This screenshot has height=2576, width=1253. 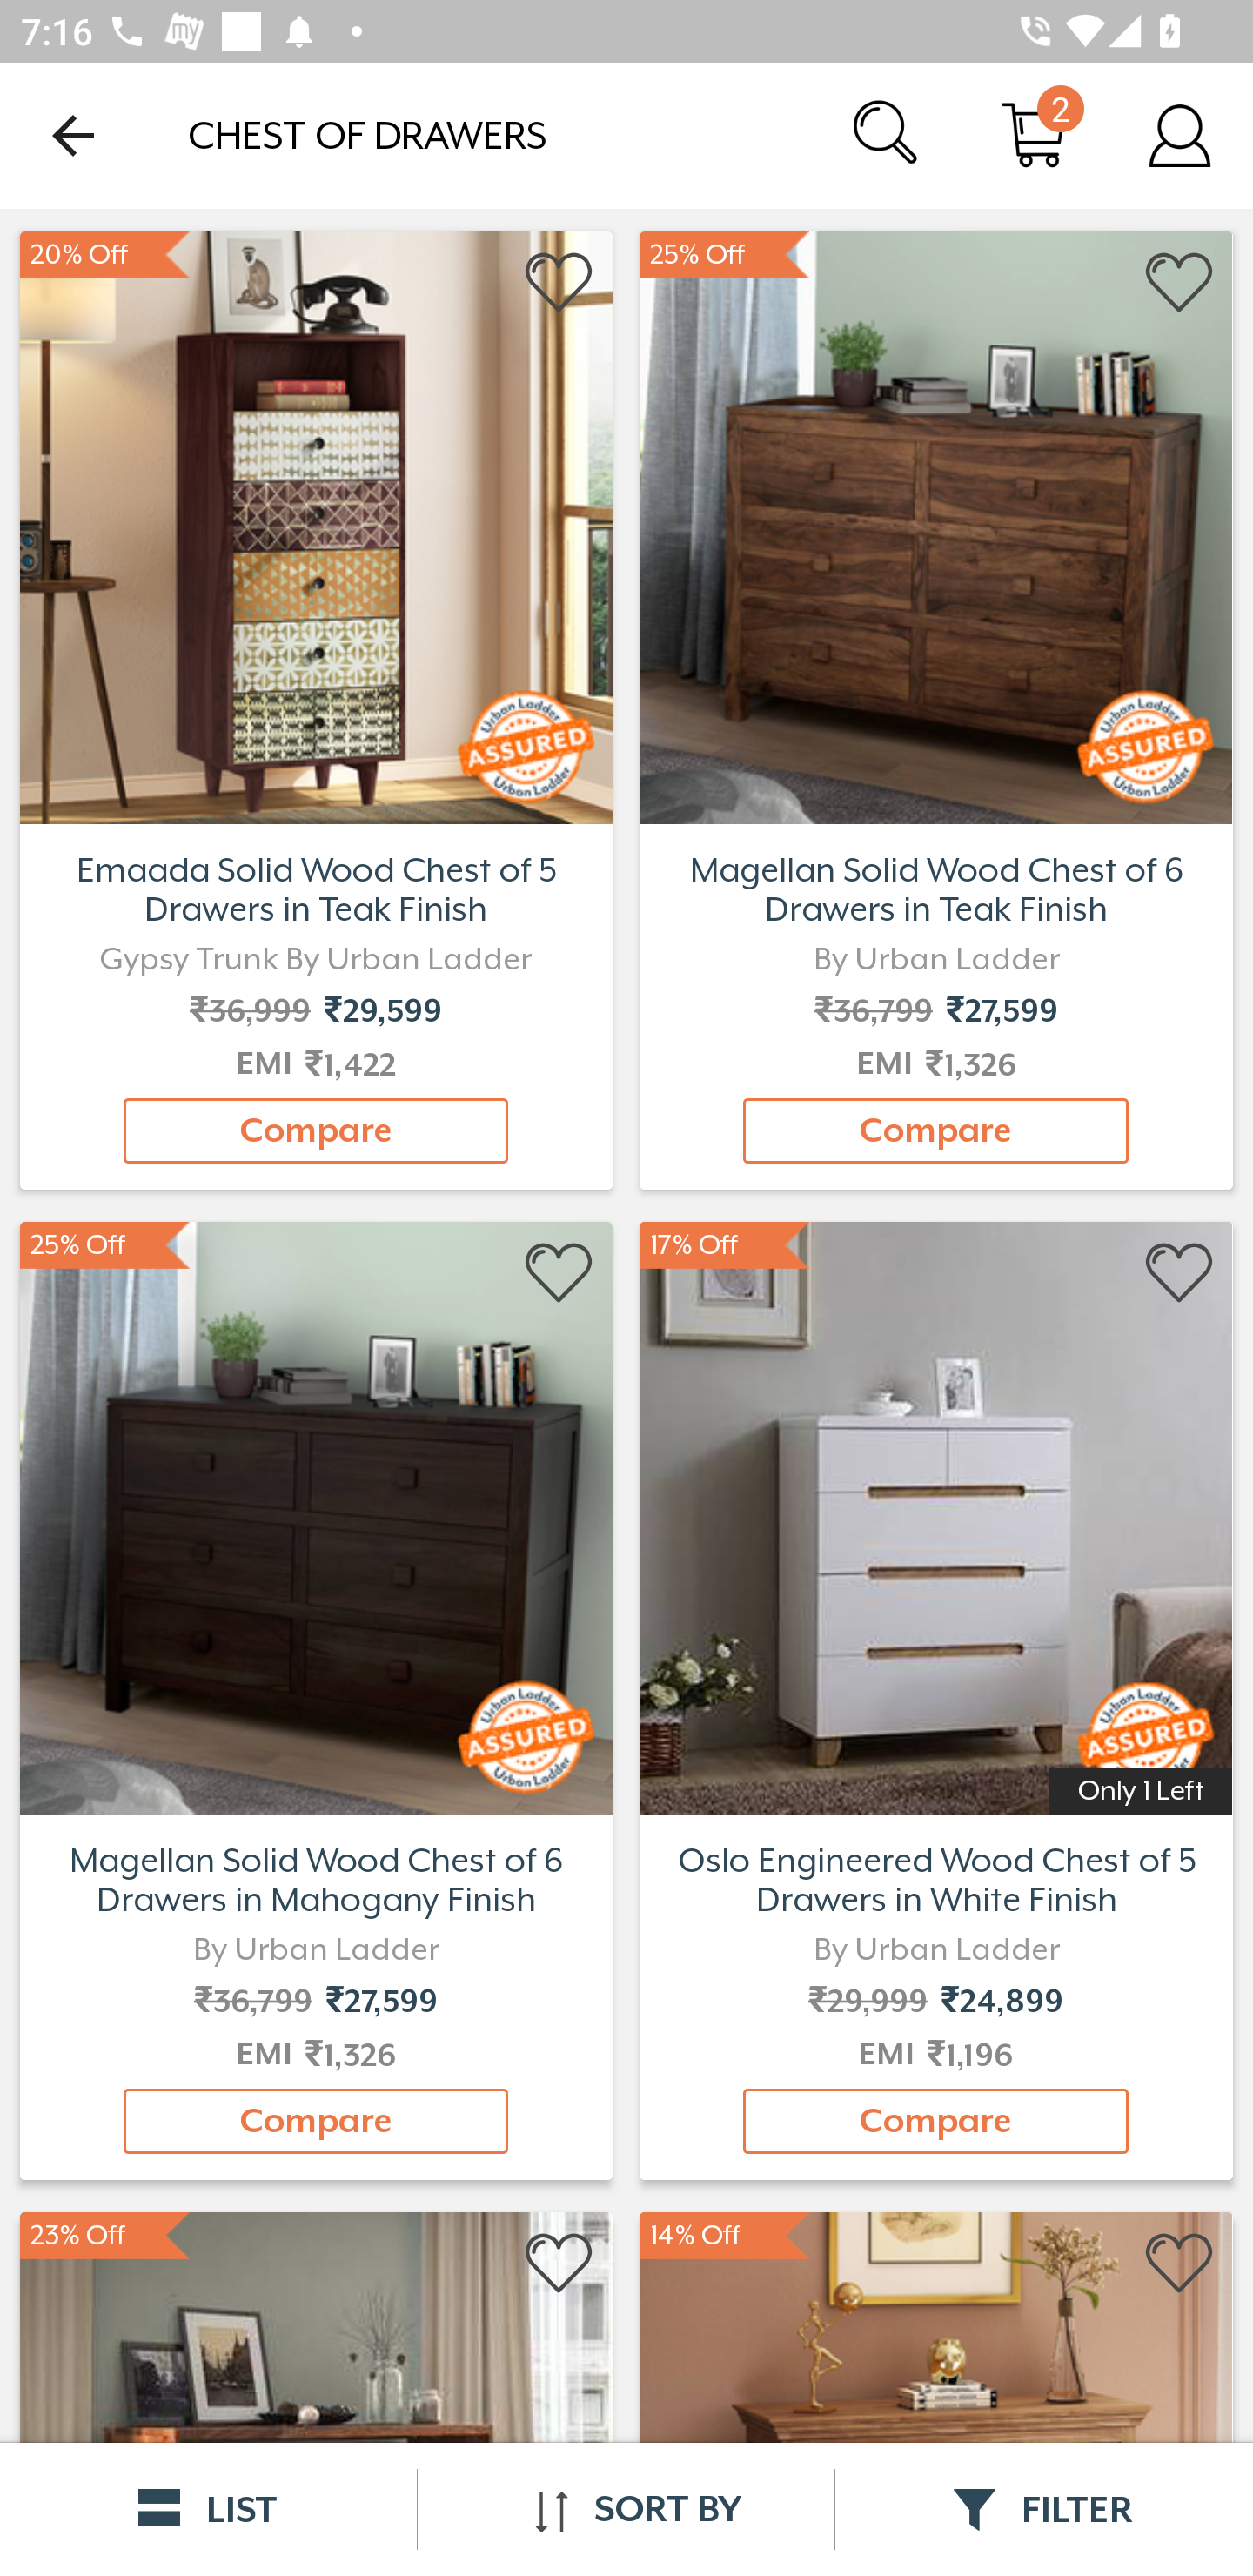 What do you see at coordinates (935, 2121) in the screenshot?
I see `Compare` at bounding box center [935, 2121].